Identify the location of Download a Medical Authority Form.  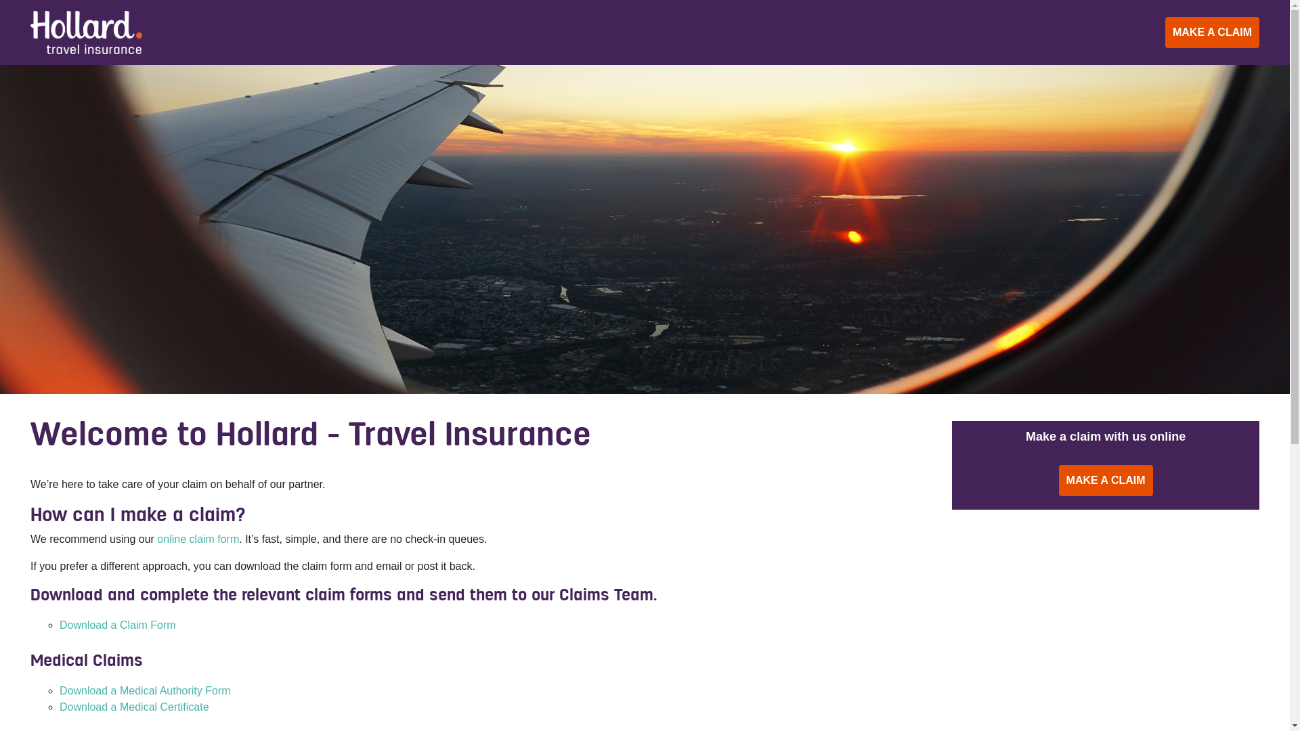
(145, 690).